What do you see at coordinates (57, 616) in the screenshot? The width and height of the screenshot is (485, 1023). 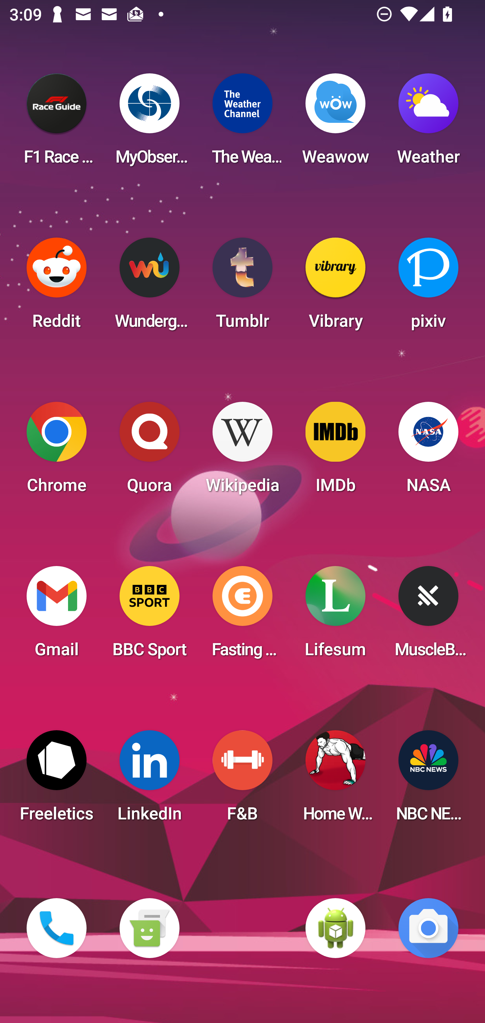 I see `Gmail` at bounding box center [57, 616].